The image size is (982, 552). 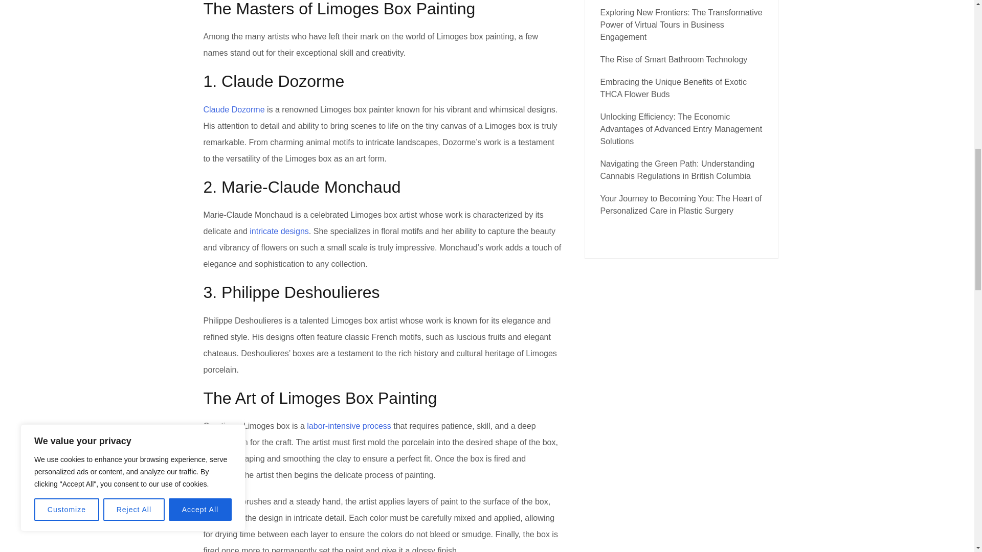 I want to click on Claude Dozorme, so click(x=234, y=109).